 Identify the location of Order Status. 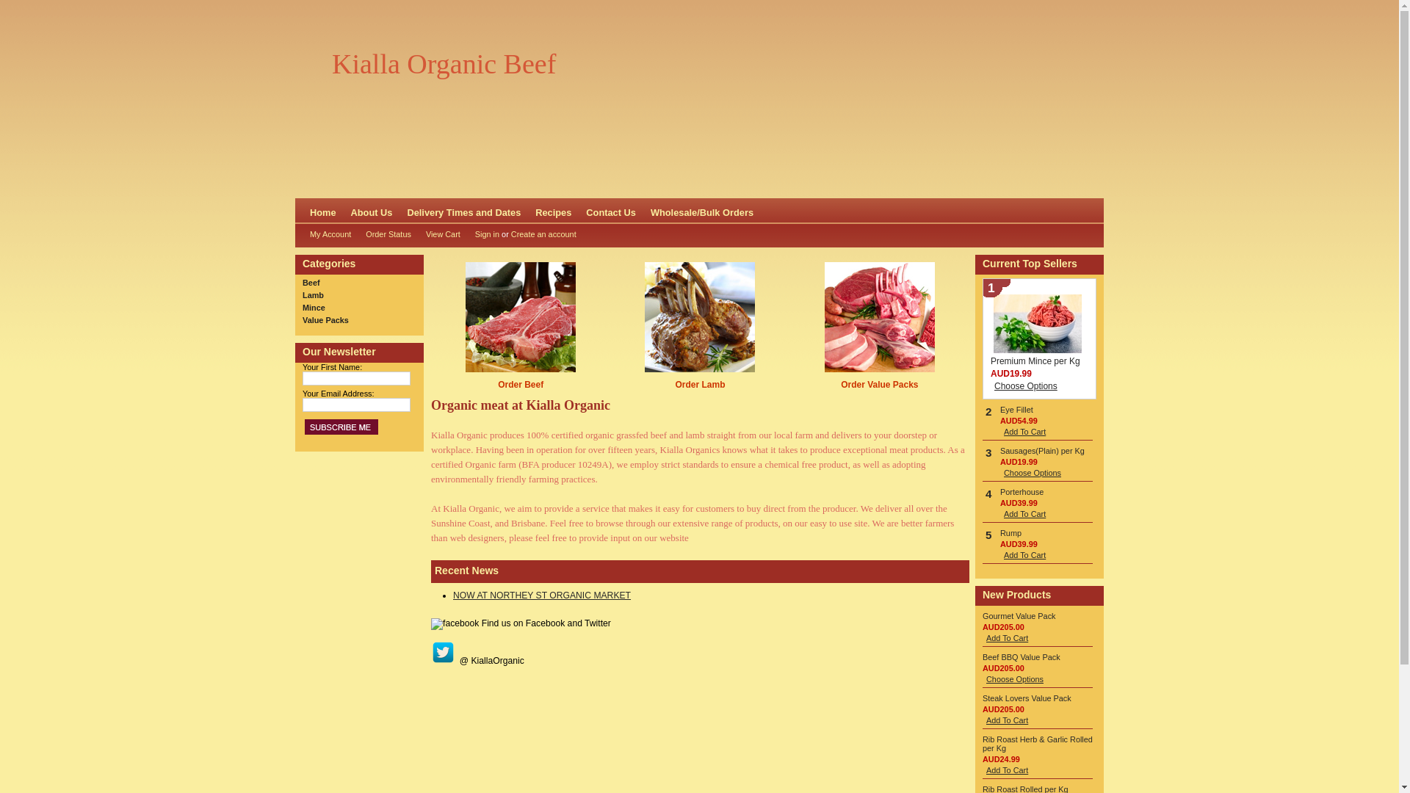
(385, 234).